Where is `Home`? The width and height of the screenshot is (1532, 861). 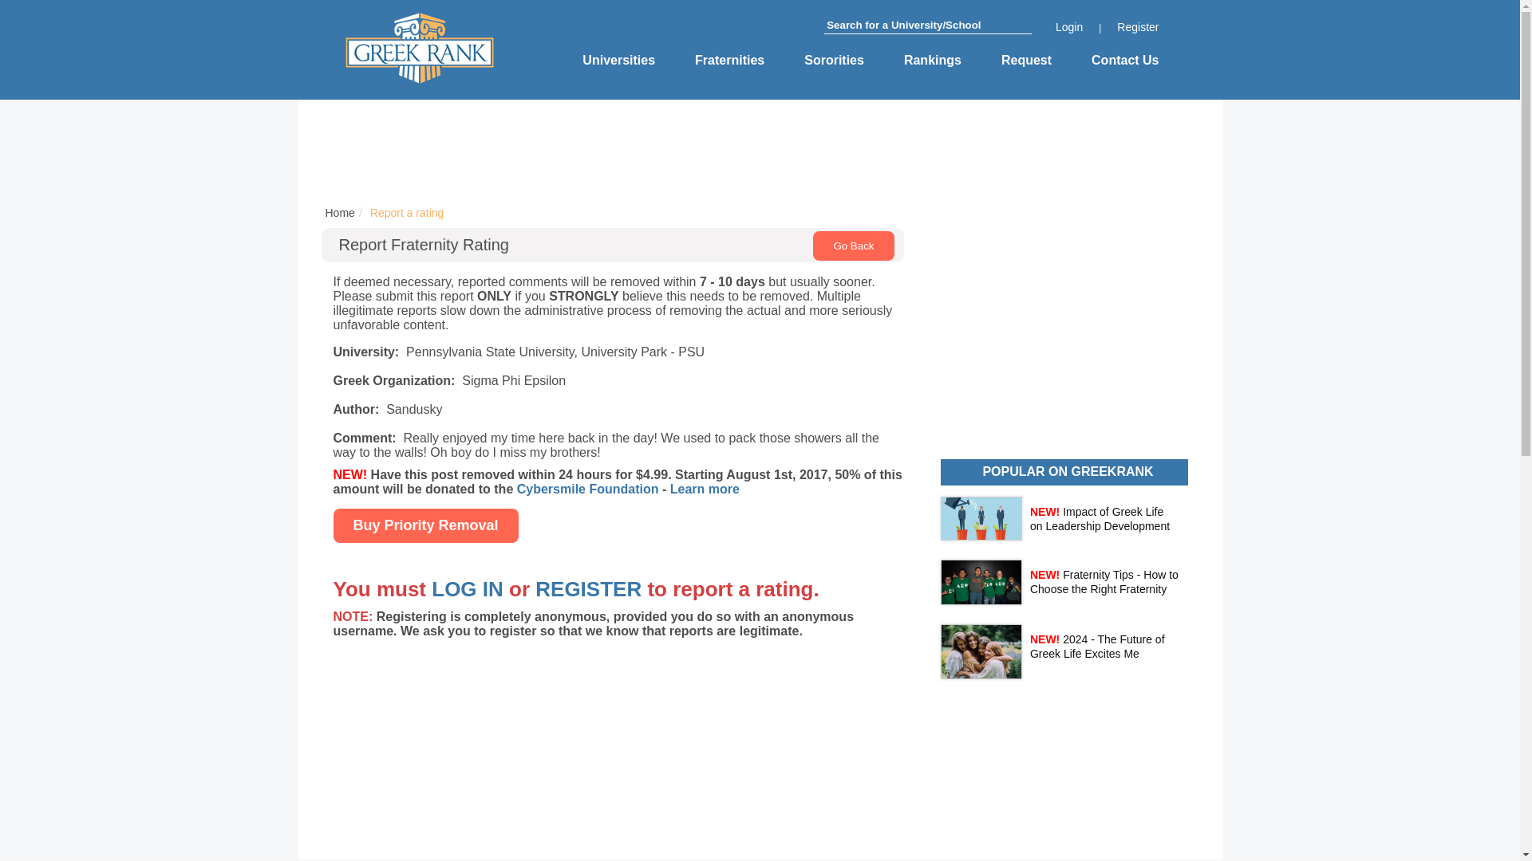
Home is located at coordinates (339, 213).